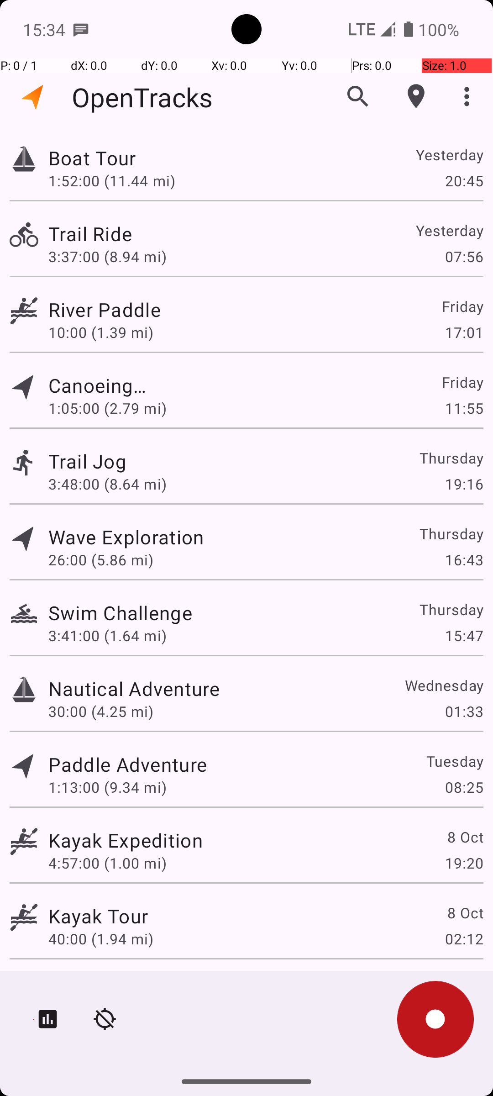  I want to click on 08:25, so click(464, 787).